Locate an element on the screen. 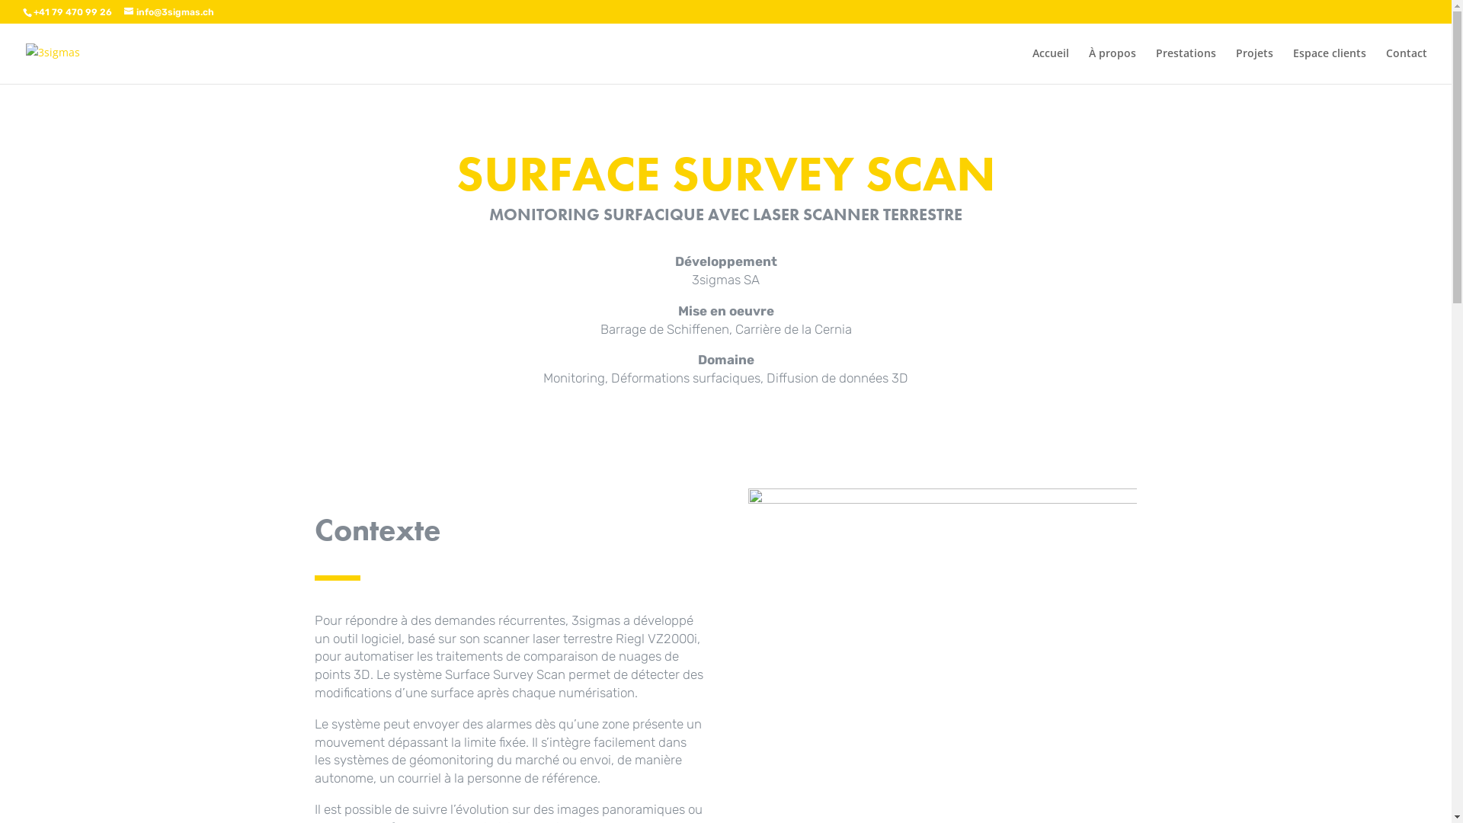 This screenshot has height=823, width=1463. Contact is located at coordinates (1407, 66).